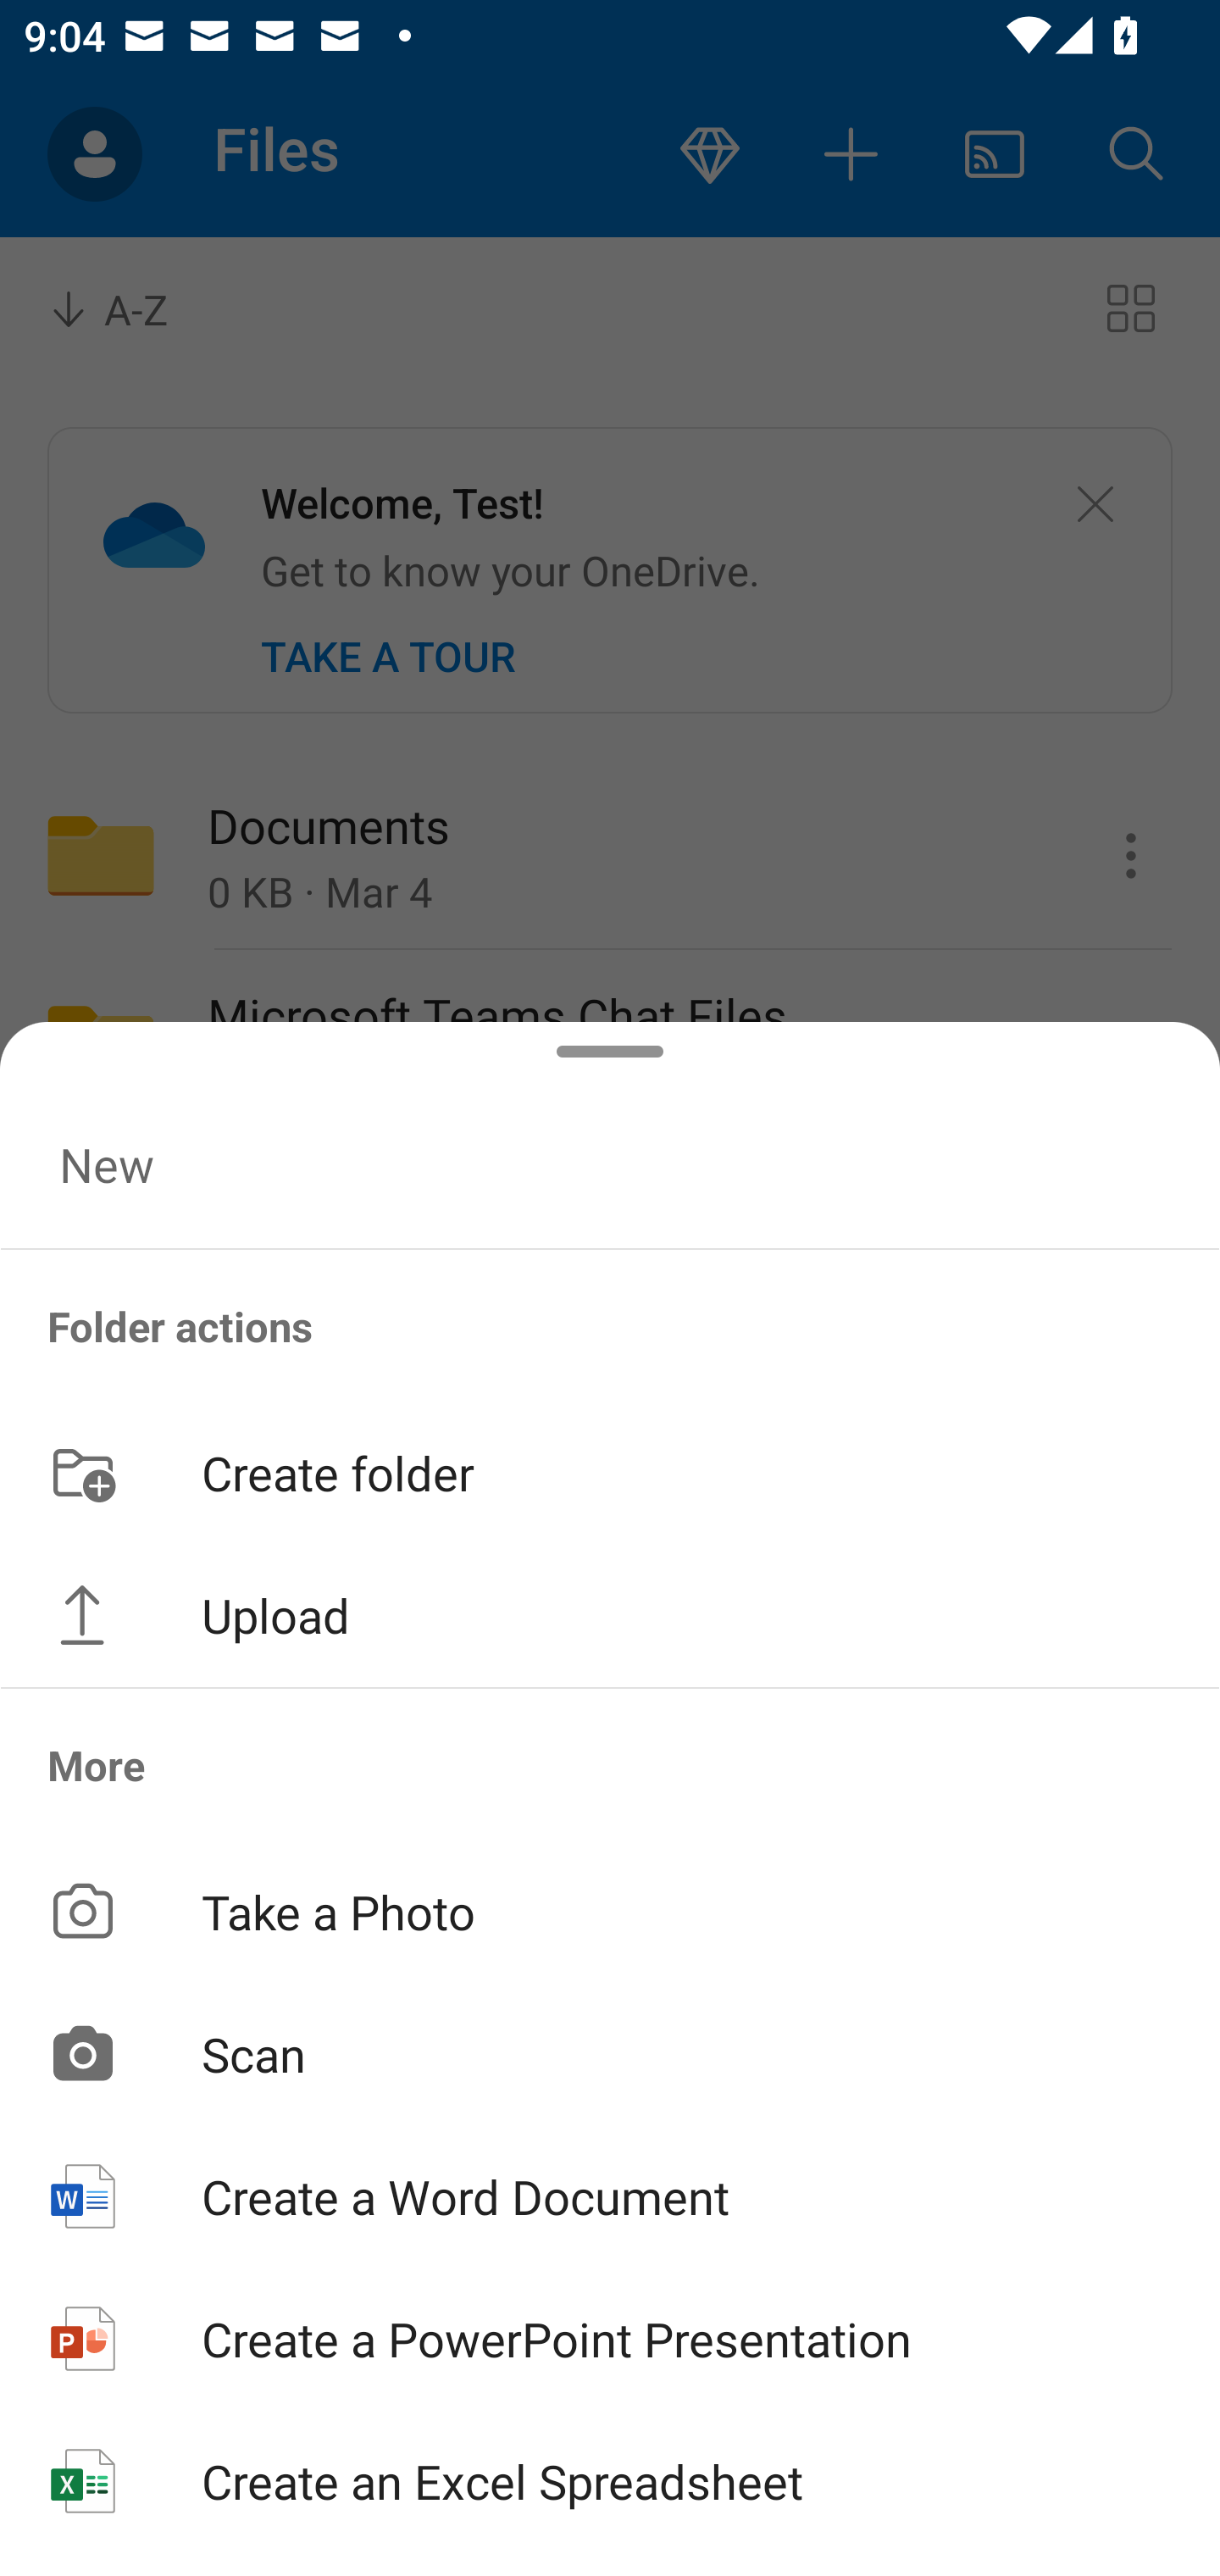 This screenshot has height=2576, width=1220. Describe the element at coordinates (610, 2054) in the screenshot. I see `Scan button Scan` at that location.